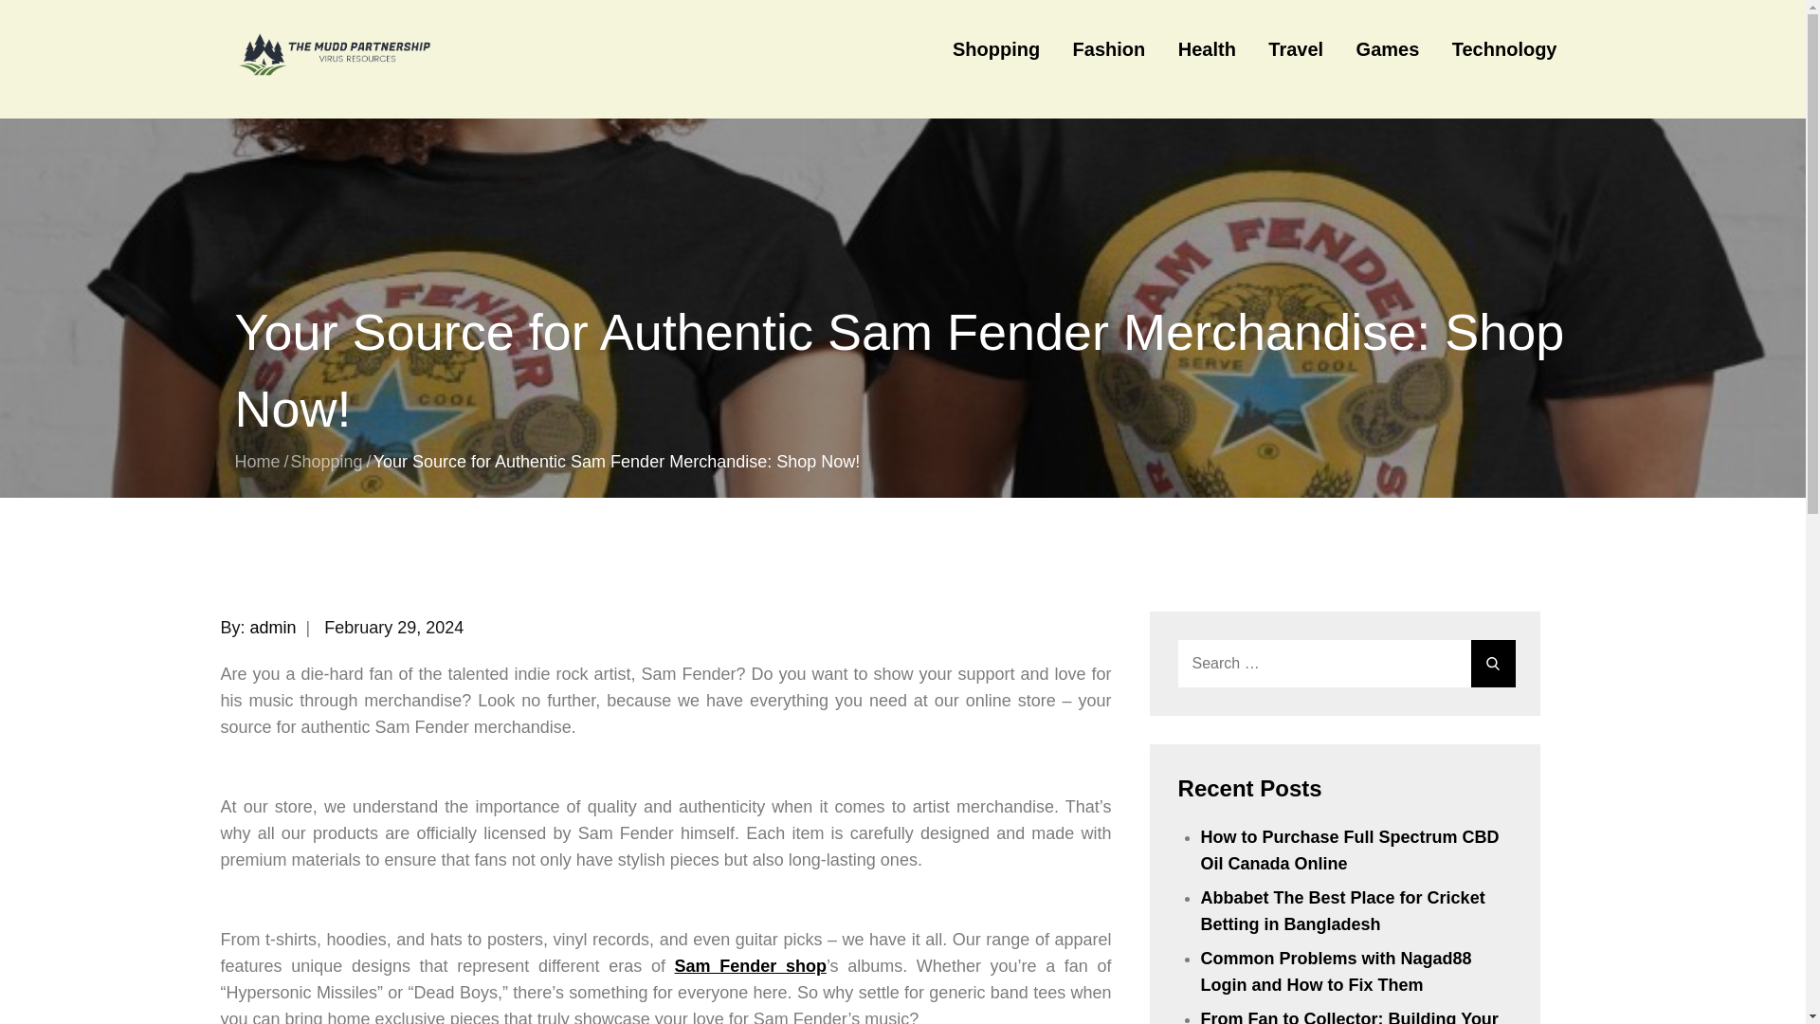  What do you see at coordinates (1504, 49) in the screenshot?
I see `Technology` at bounding box center [1504, 49].